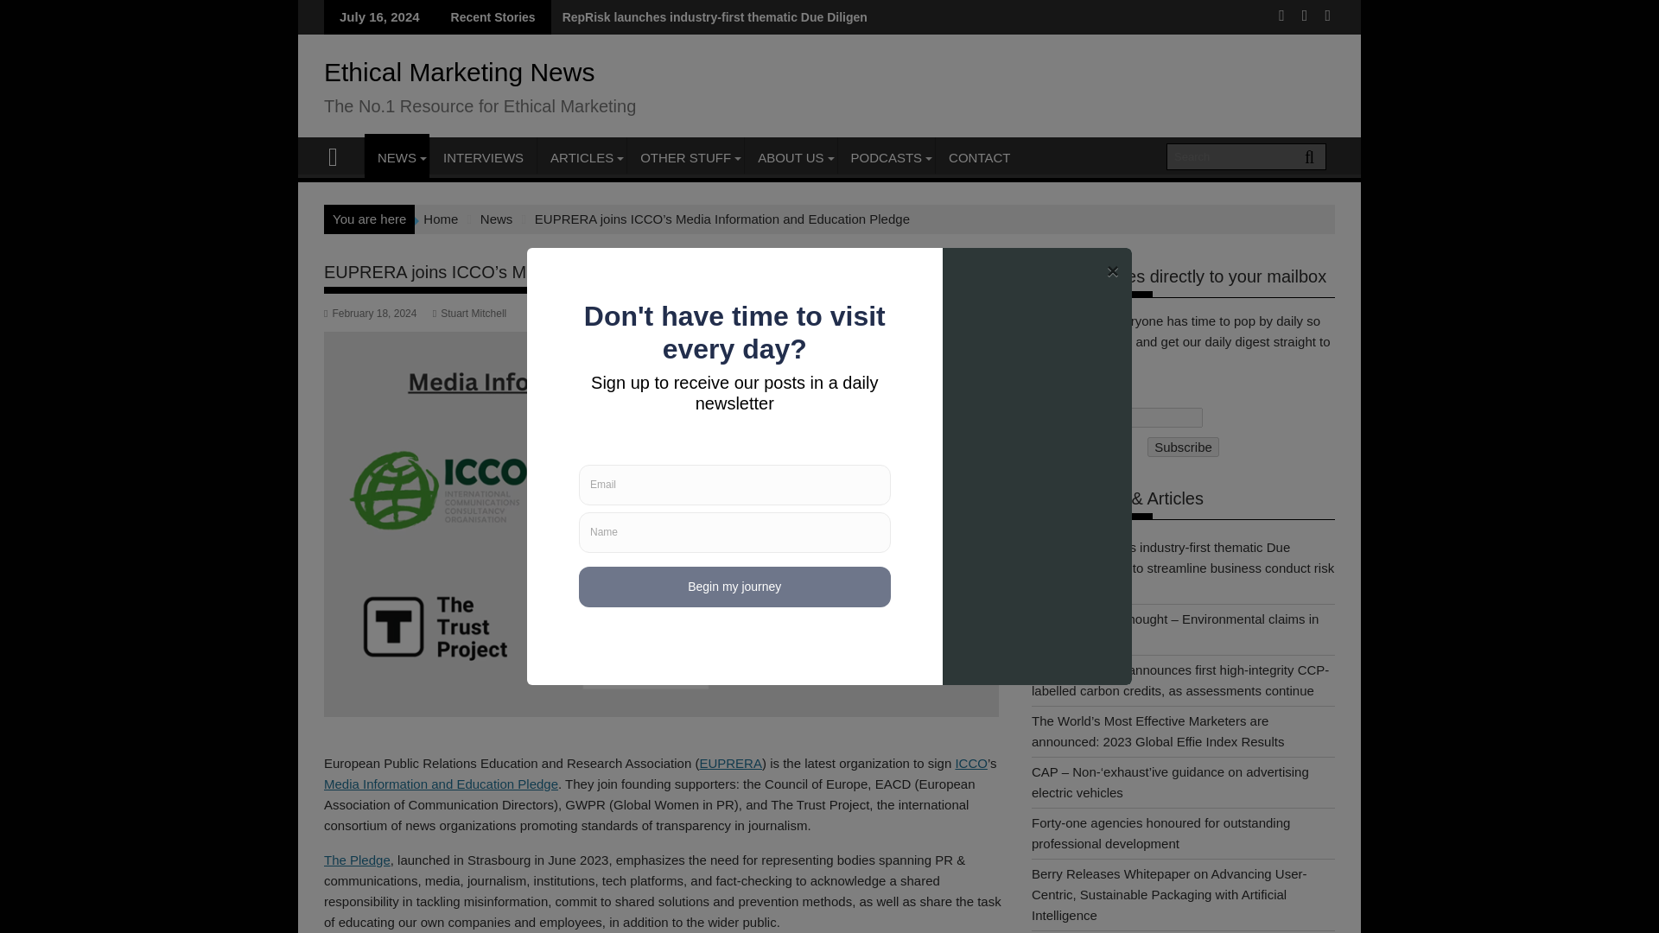 The height and width of the screenshot is (933, 1659). I want to click on Ethical Marketing News, so click(340, 155).